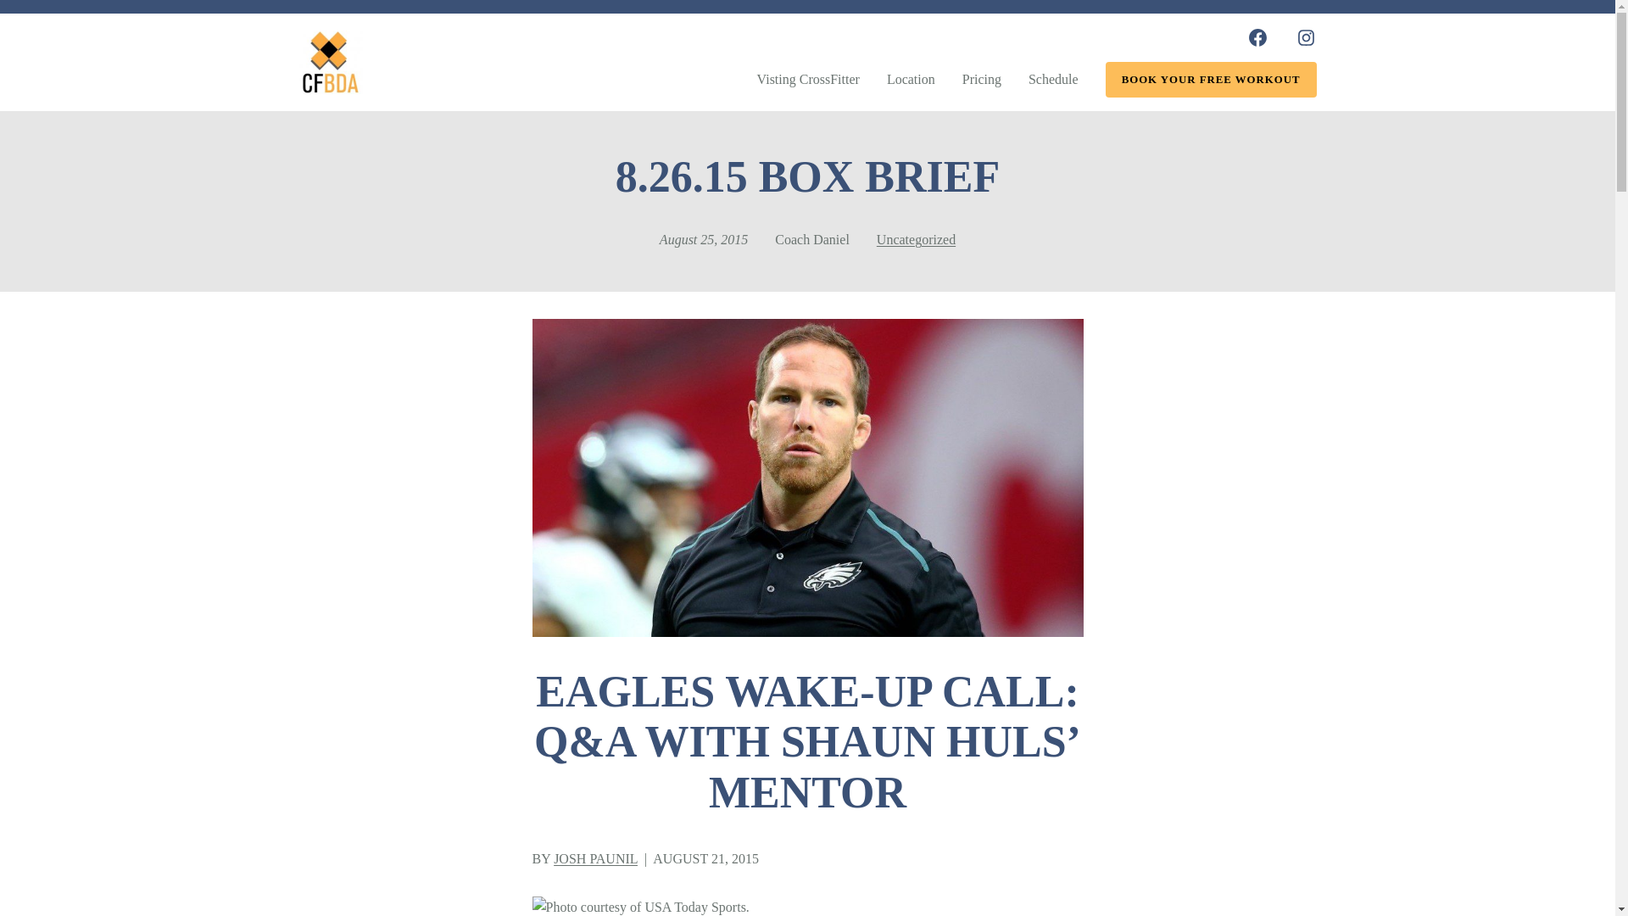 Image resolution: width=1628 pixels, height=916 pixels. I want to click on BOOK YOUR FREE WORKOUT, so click(1211, 80).